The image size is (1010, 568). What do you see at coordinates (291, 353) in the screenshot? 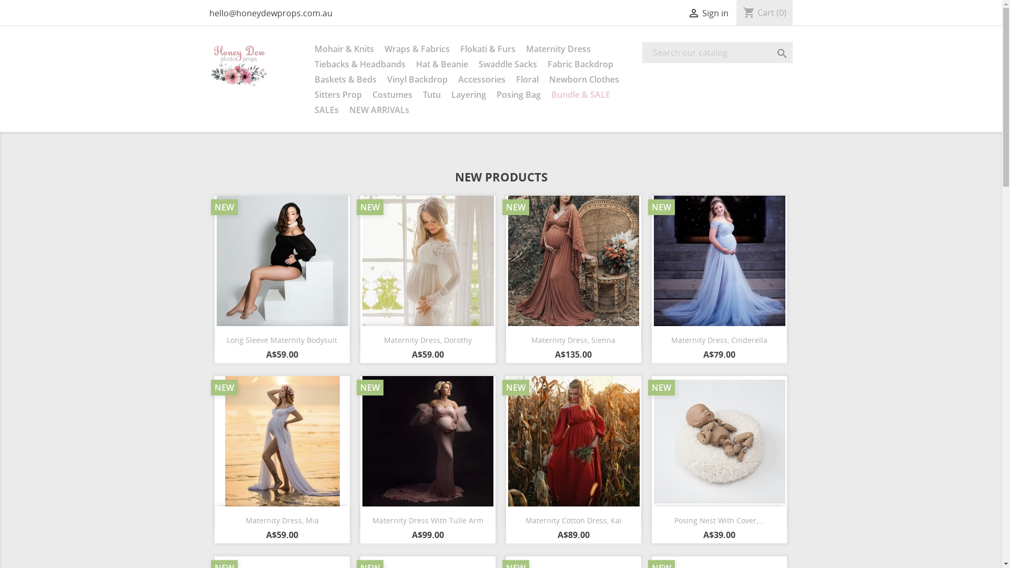
I see `Black` at bounding box center [291, 353].